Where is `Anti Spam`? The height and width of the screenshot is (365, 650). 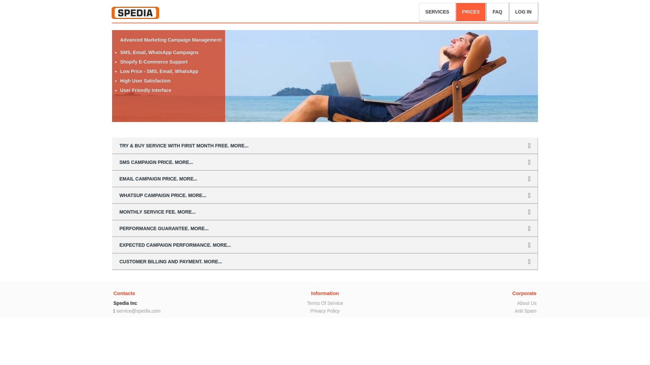
Anti Spam is located at coordinates (525, 311).